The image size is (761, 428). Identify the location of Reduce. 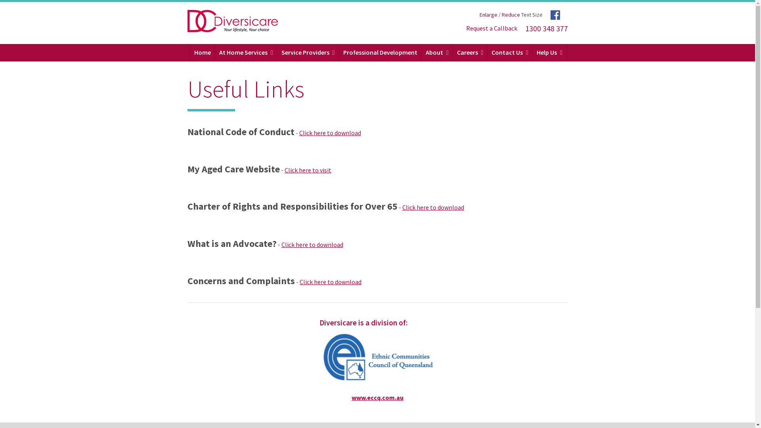
(511, 15).